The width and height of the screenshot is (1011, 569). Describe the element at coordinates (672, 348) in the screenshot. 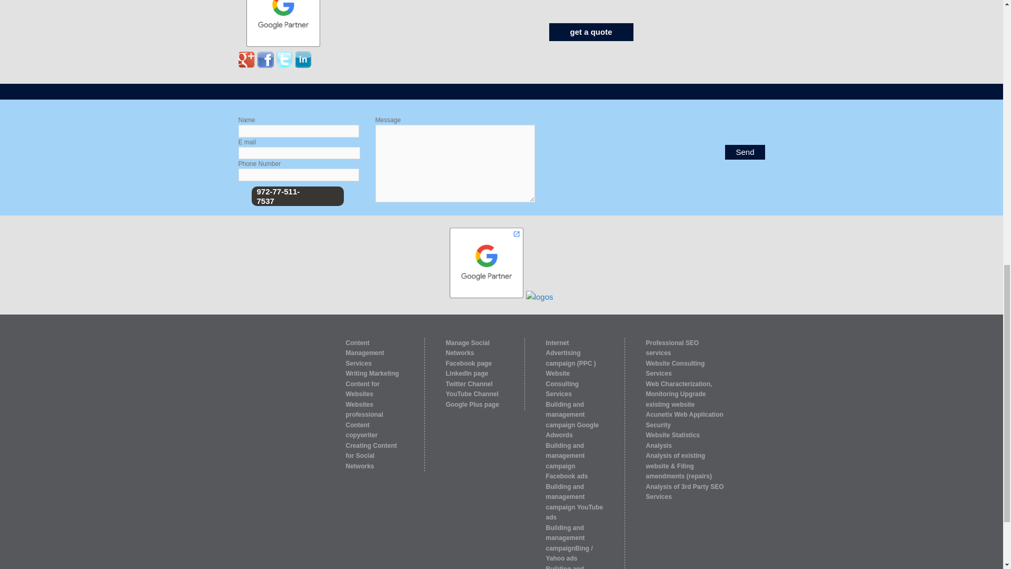

I see `Professional SEO services` at that location.